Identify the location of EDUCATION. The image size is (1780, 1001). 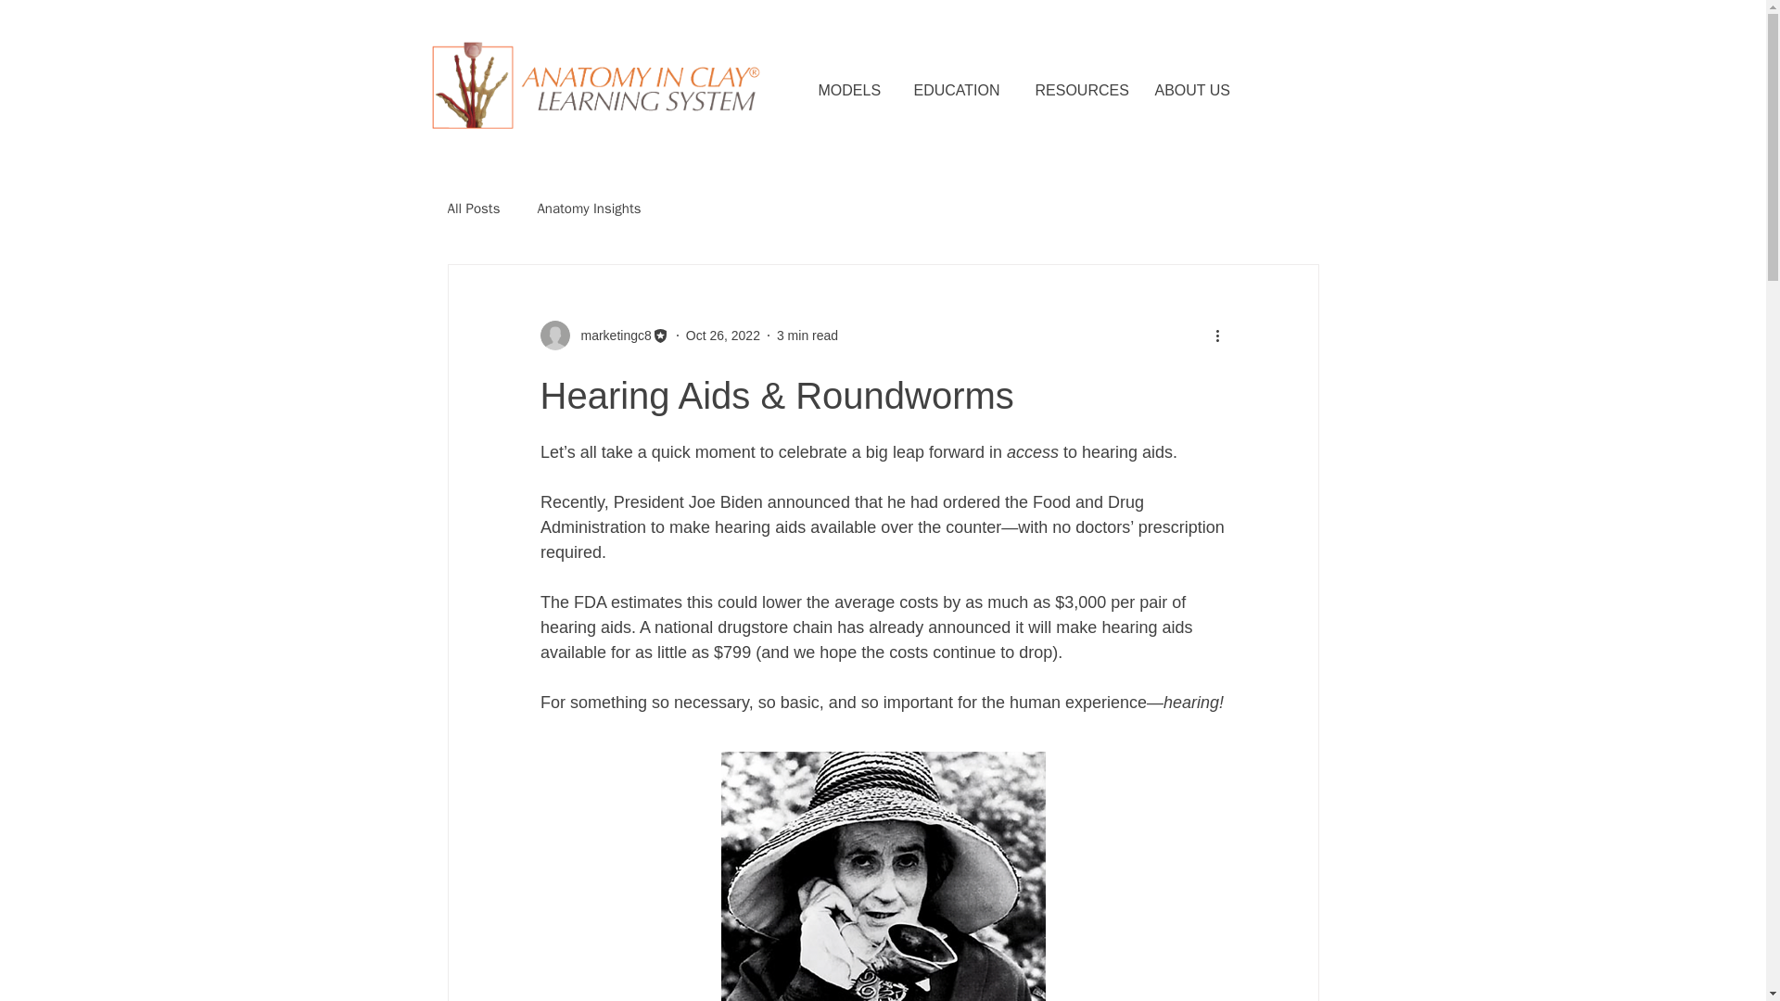
(965, 91).